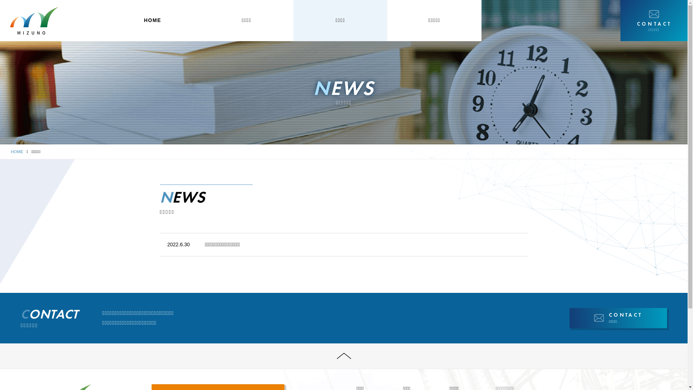  I want to click on HOME, so click(17, 152).